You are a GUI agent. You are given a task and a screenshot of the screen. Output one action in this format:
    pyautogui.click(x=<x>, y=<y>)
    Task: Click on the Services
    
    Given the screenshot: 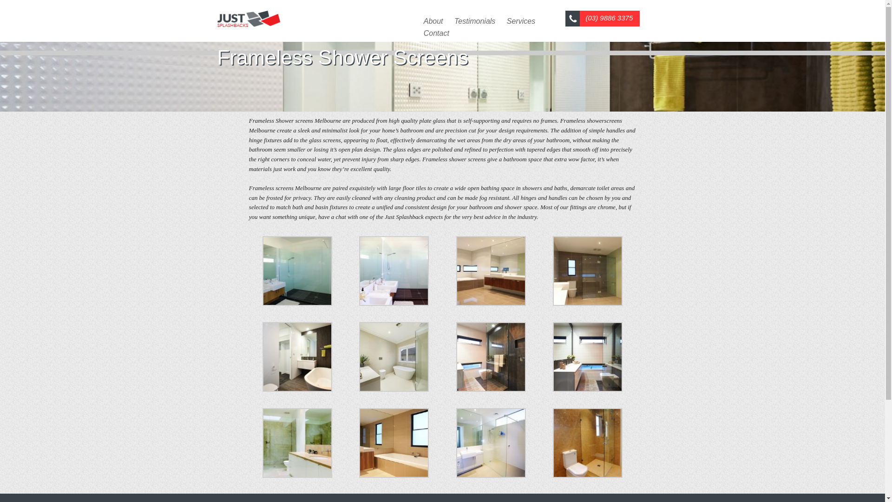 What is the action you would take?
    pyautogui.click(x=521, y=21)
    